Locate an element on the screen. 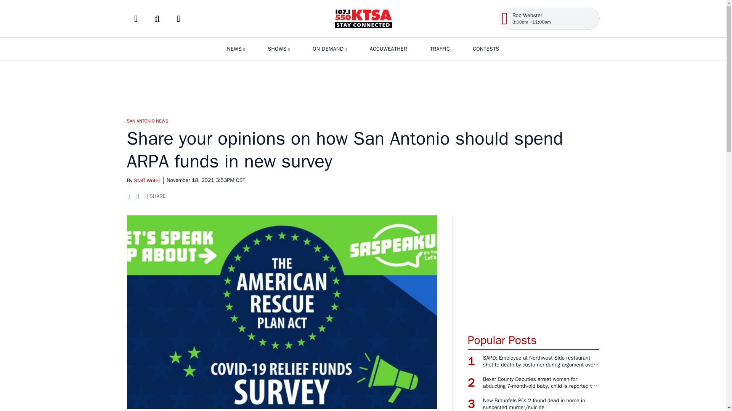 The width and height of the screenshot is (732, 411). 3rd party ad content is located at coordinates (363, 86).